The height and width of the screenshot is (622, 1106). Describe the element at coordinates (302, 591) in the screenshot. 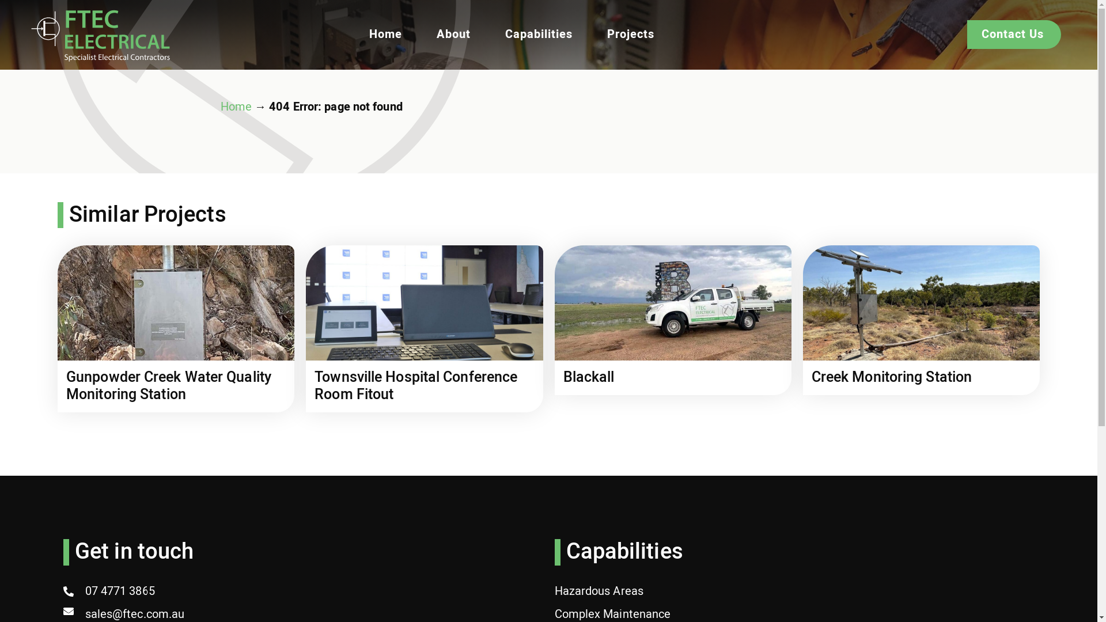

I see `07 4771 3865` at that location.